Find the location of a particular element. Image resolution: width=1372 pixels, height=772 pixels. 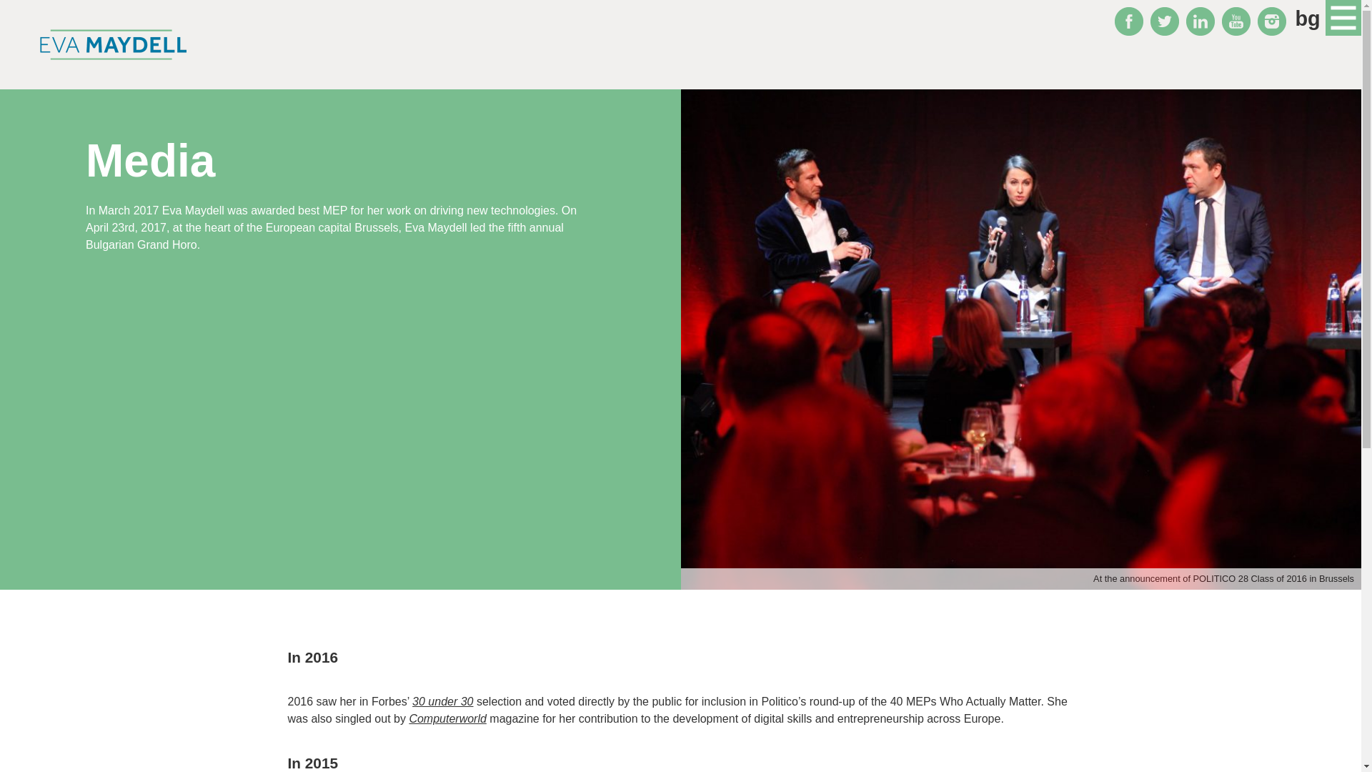

YouTube is located at coordinates (1236, 21).